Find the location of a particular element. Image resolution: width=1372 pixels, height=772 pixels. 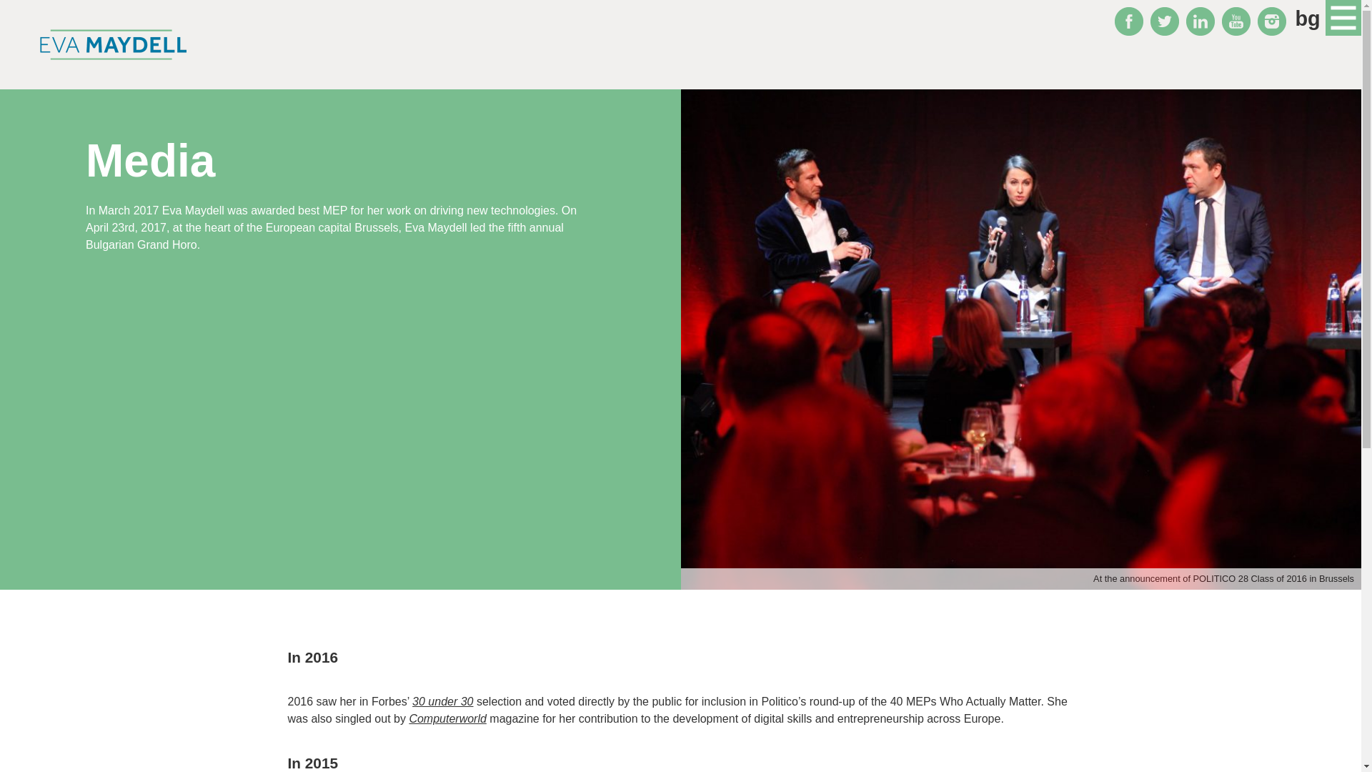

YouTube is located at coordinates (1236, 21).